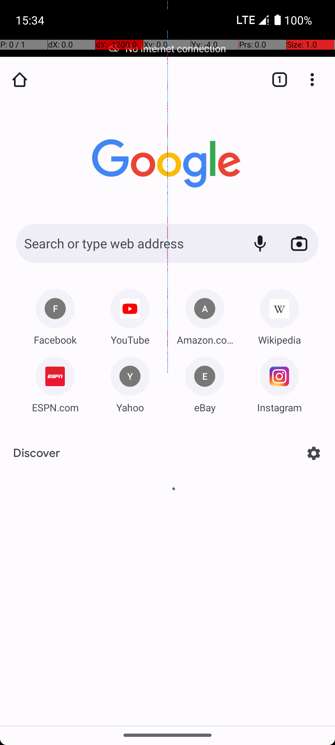  What do you see at coordinates (205, 315) in the screenshot?
I see `Navigate: Amazon.com: www.amazon.com` at bounding box center [205, 315].